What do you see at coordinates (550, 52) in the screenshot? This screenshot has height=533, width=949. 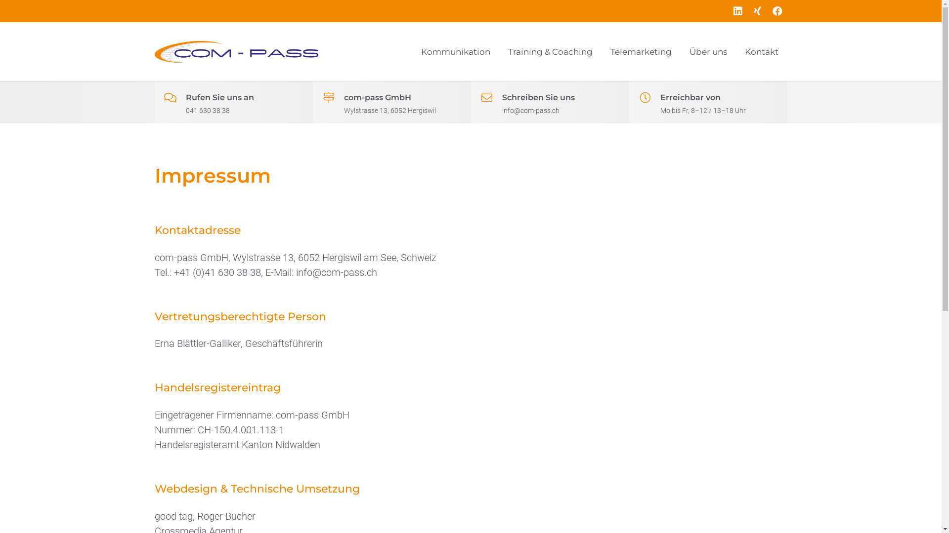 I see `Training & Coaching` at bounding box center [550, 52].